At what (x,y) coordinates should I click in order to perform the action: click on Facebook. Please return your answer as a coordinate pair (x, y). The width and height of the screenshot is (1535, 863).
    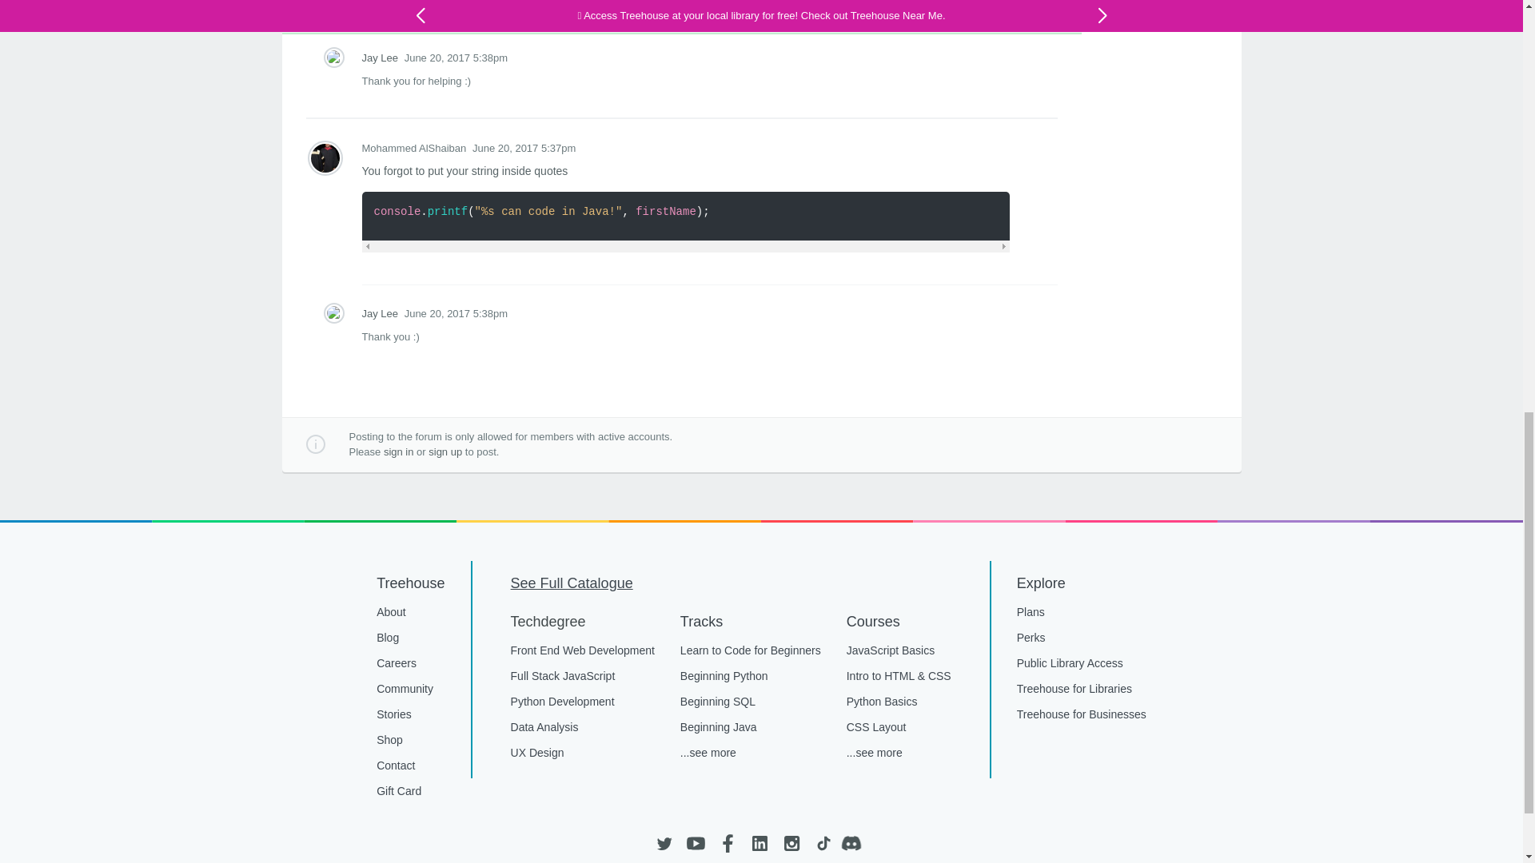
    Looking at the image, I should click on (728, 843).